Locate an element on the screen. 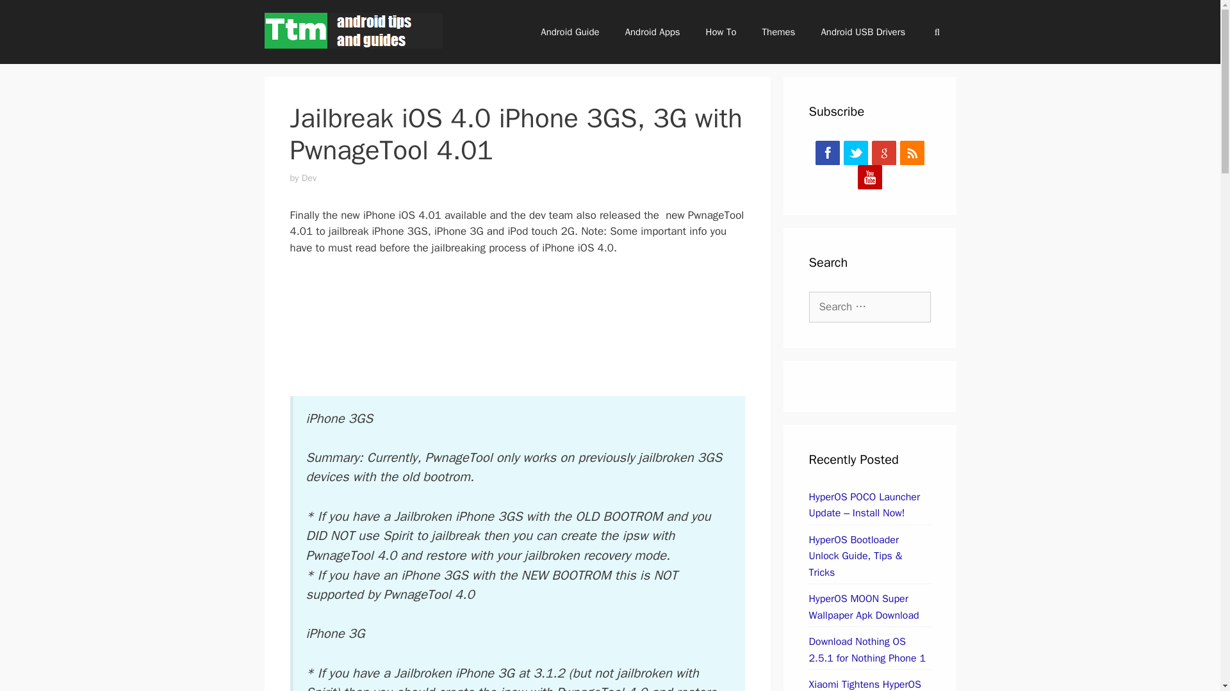 This screenshot has width=1230, height=691. Themes is located at coordinates (778, 32).